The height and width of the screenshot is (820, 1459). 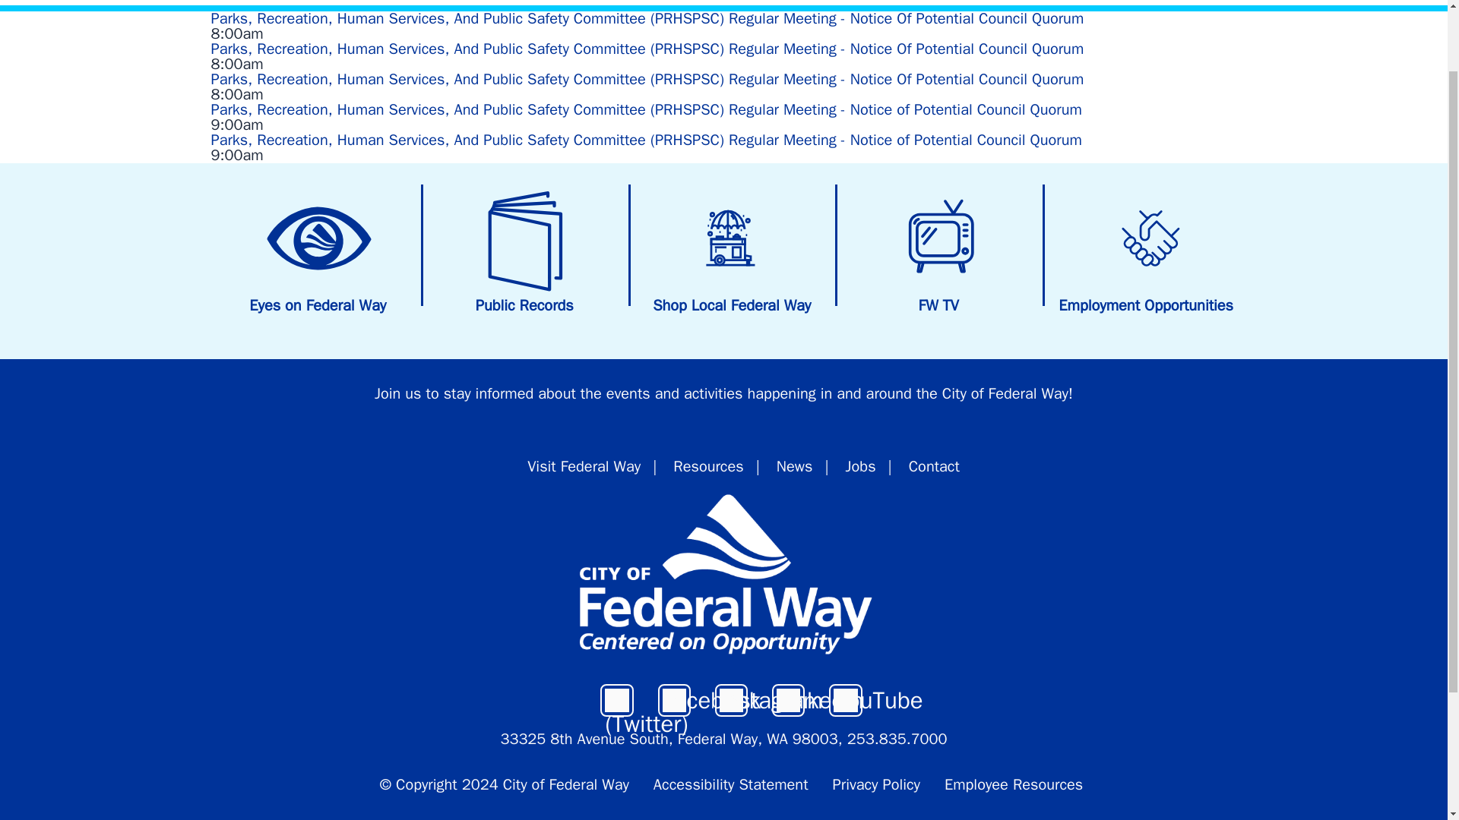 I want to click on Website Accessibility Statement, so click(x=731, y=784).